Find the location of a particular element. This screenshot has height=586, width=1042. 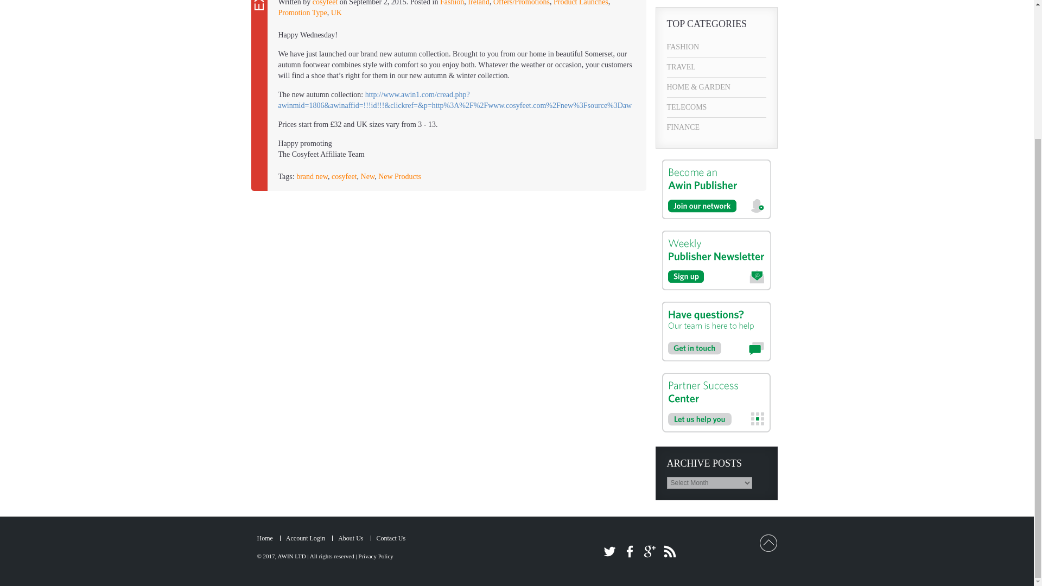

FINANCE is located at coordinates (716, 127).